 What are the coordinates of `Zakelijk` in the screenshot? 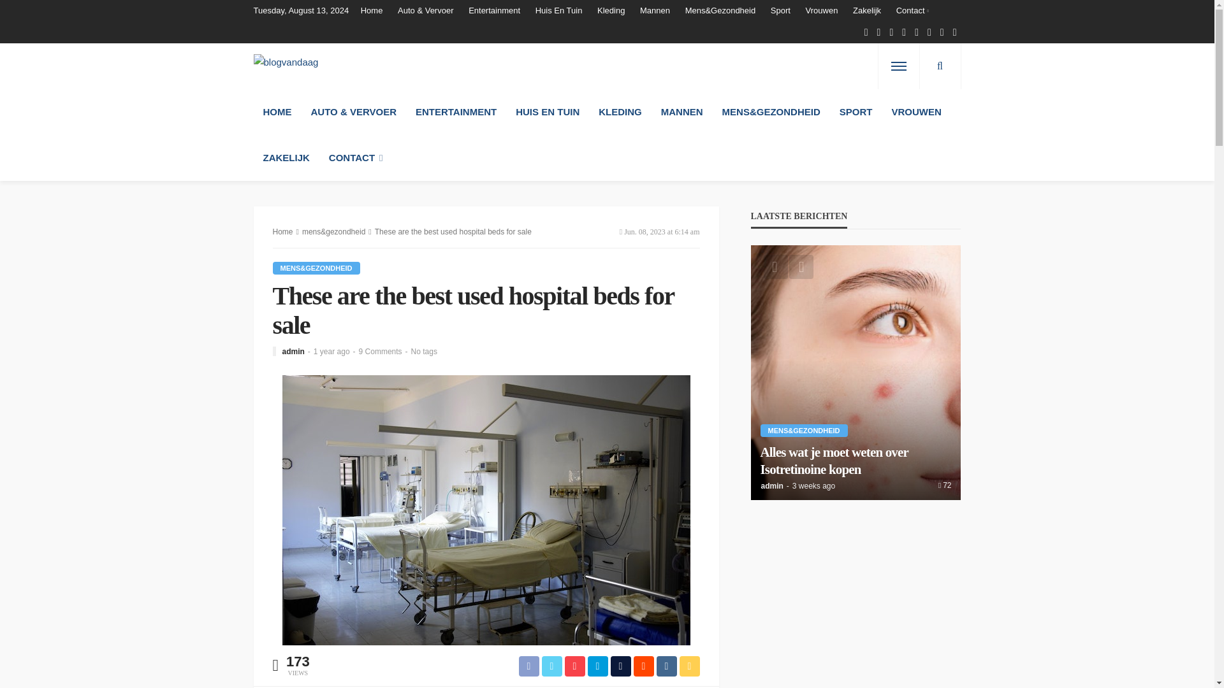 It's located at (867, 10).